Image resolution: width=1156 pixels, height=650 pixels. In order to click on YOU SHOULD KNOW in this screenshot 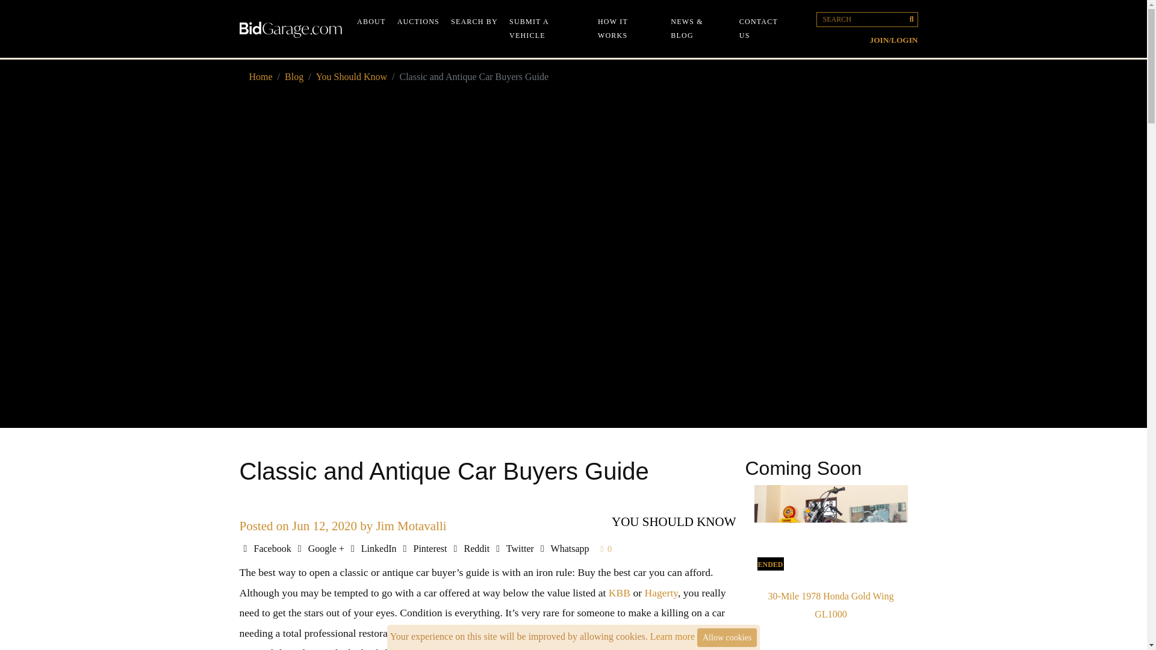, I will do `click(673, 522)`.